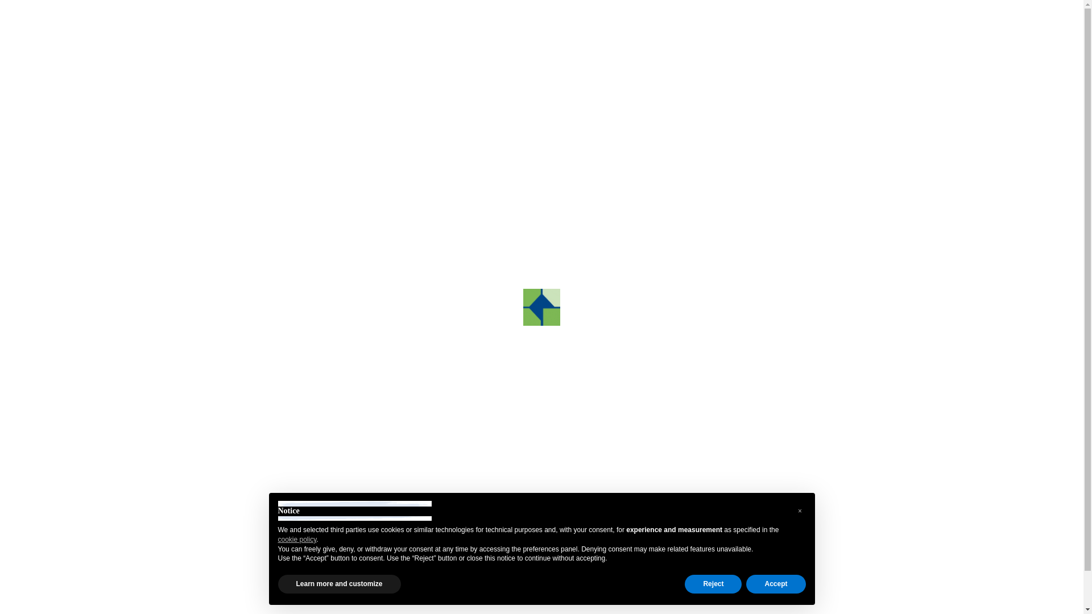 The height and width of the screenshot is (614, 1092). Describe the element at coordinates (811, 54) in the screenshot. I see `Select your language` at that location.